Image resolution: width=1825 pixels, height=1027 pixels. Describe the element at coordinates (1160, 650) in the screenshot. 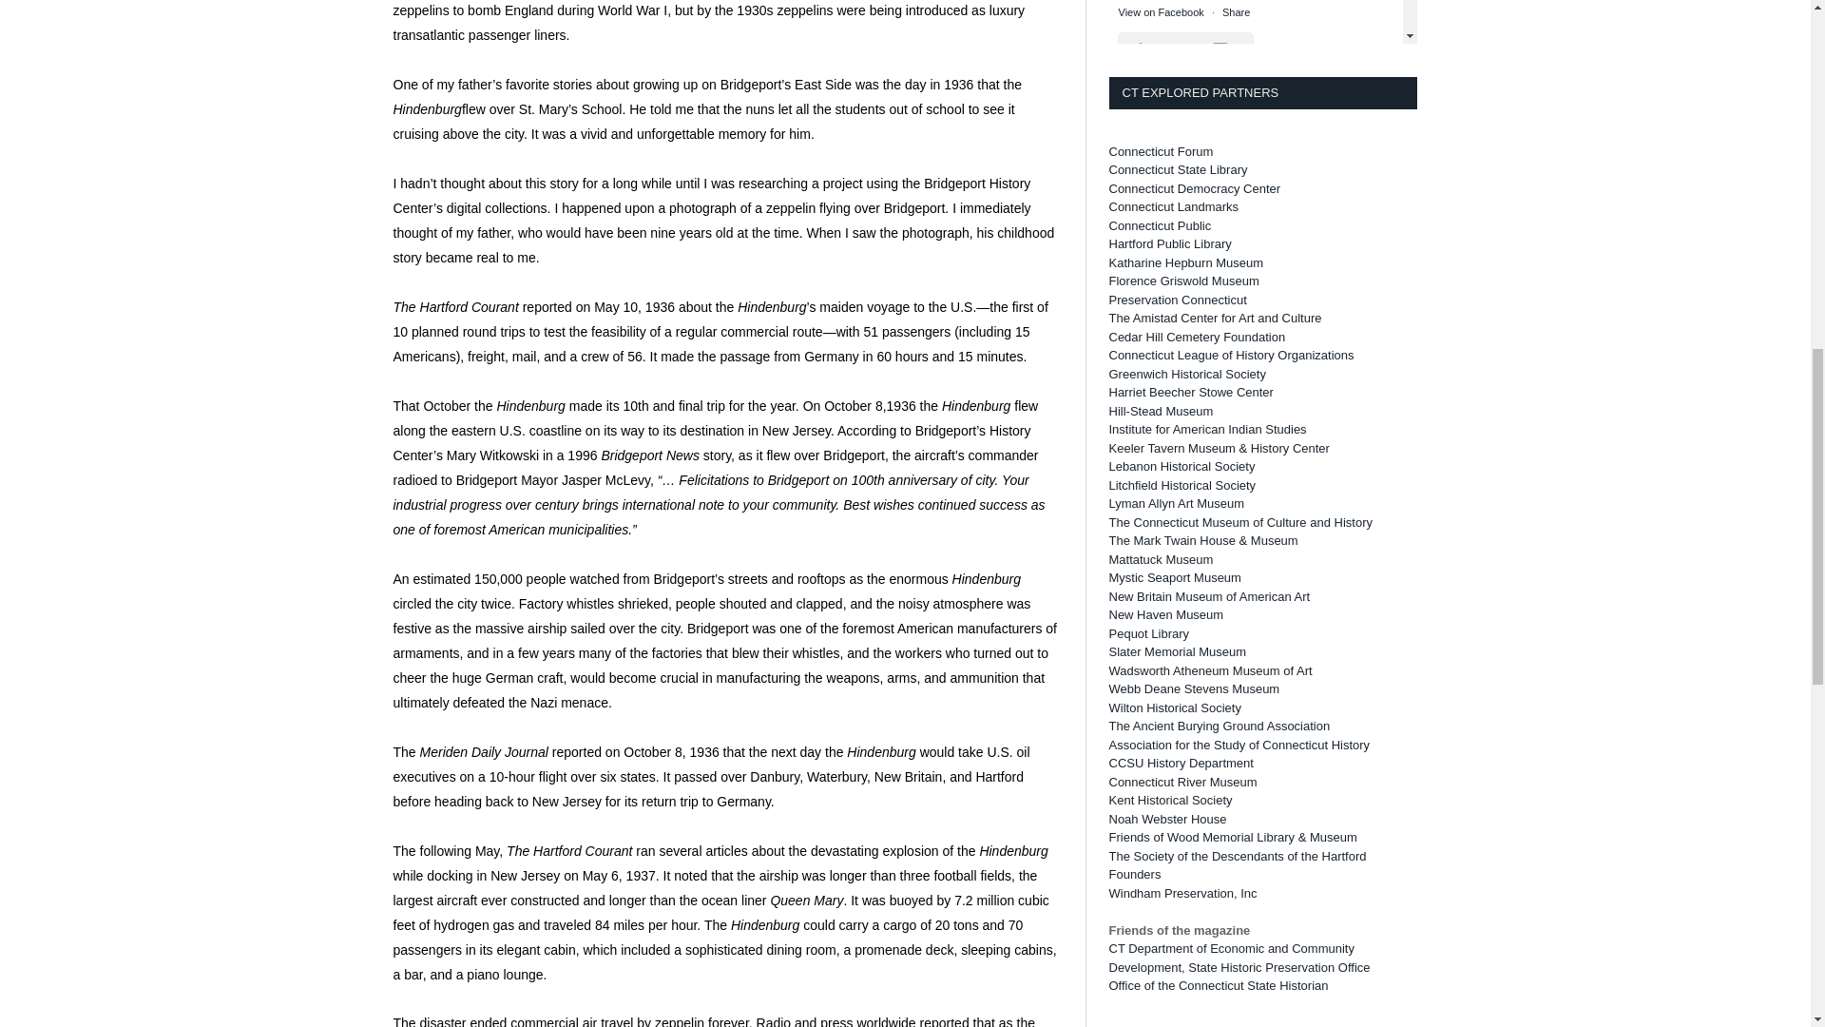

I see `View on Facebook` at that location.